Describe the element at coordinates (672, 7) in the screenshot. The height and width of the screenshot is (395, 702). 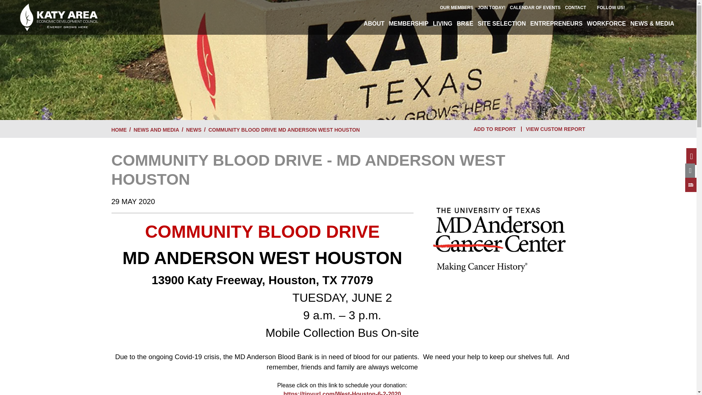
I see `LINKEDIN` at that location.